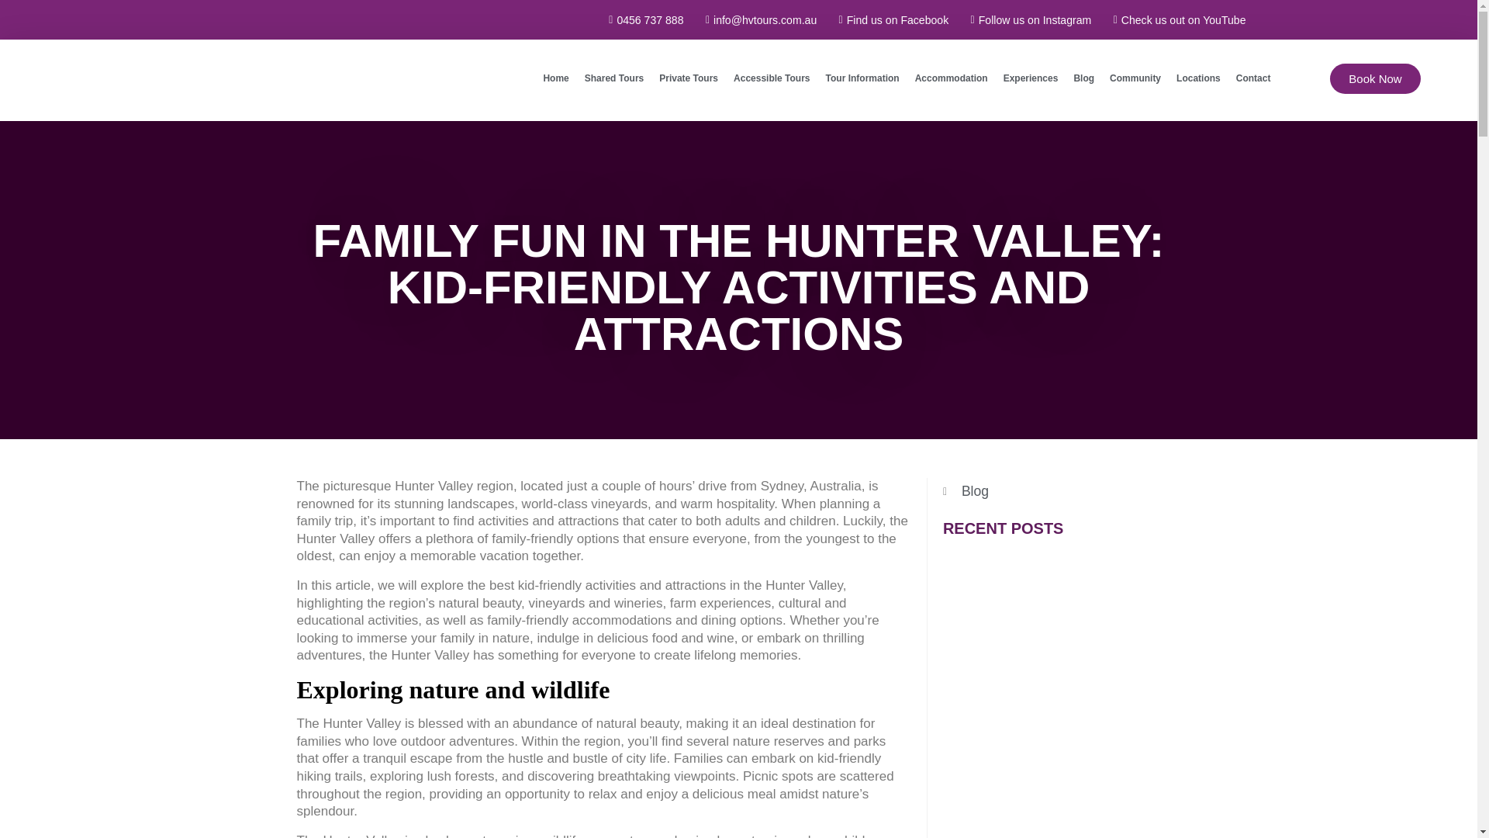 This screenshot has width=1489, height=838. I want to click on Experiences, so click(1031, 78).